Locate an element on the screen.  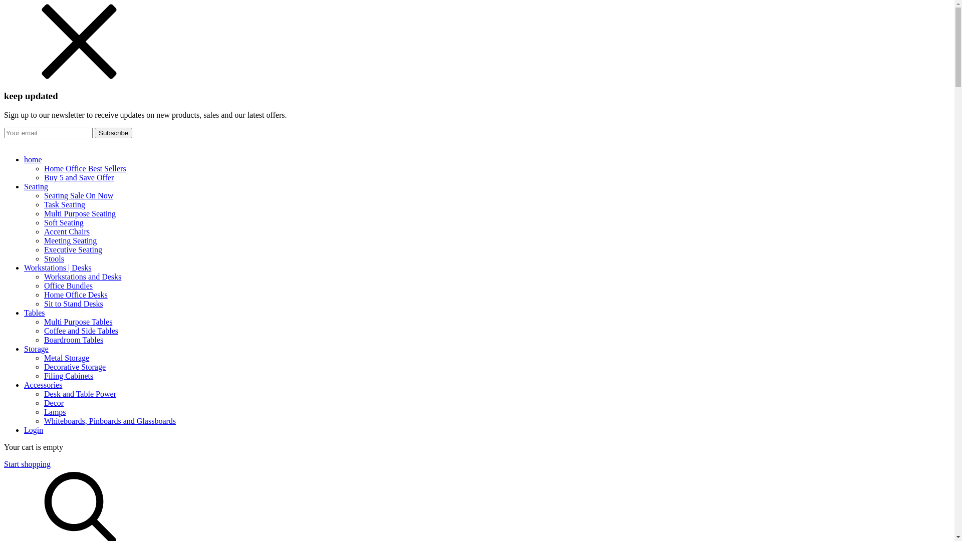
Task Seating is located at coordinates (65, 204).